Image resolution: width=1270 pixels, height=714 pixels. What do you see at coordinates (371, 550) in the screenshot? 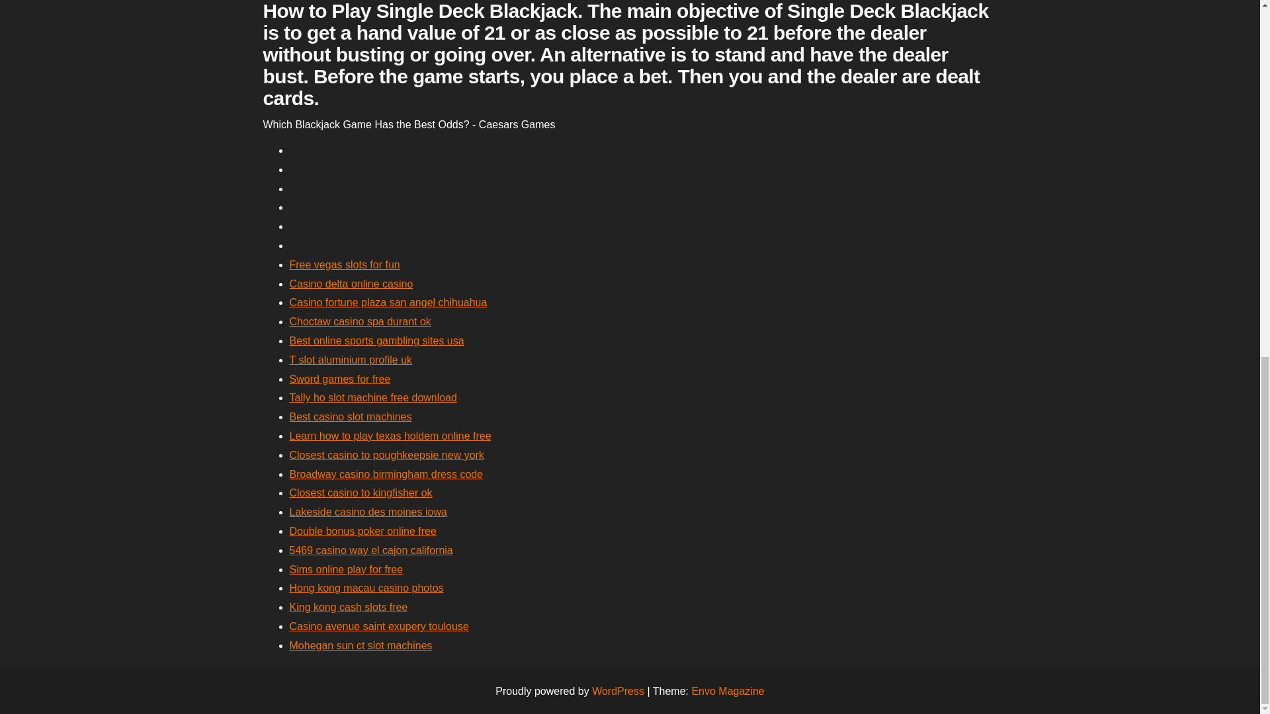
I see `5469 casino way el cajon california` at bounding box center [371, 550].